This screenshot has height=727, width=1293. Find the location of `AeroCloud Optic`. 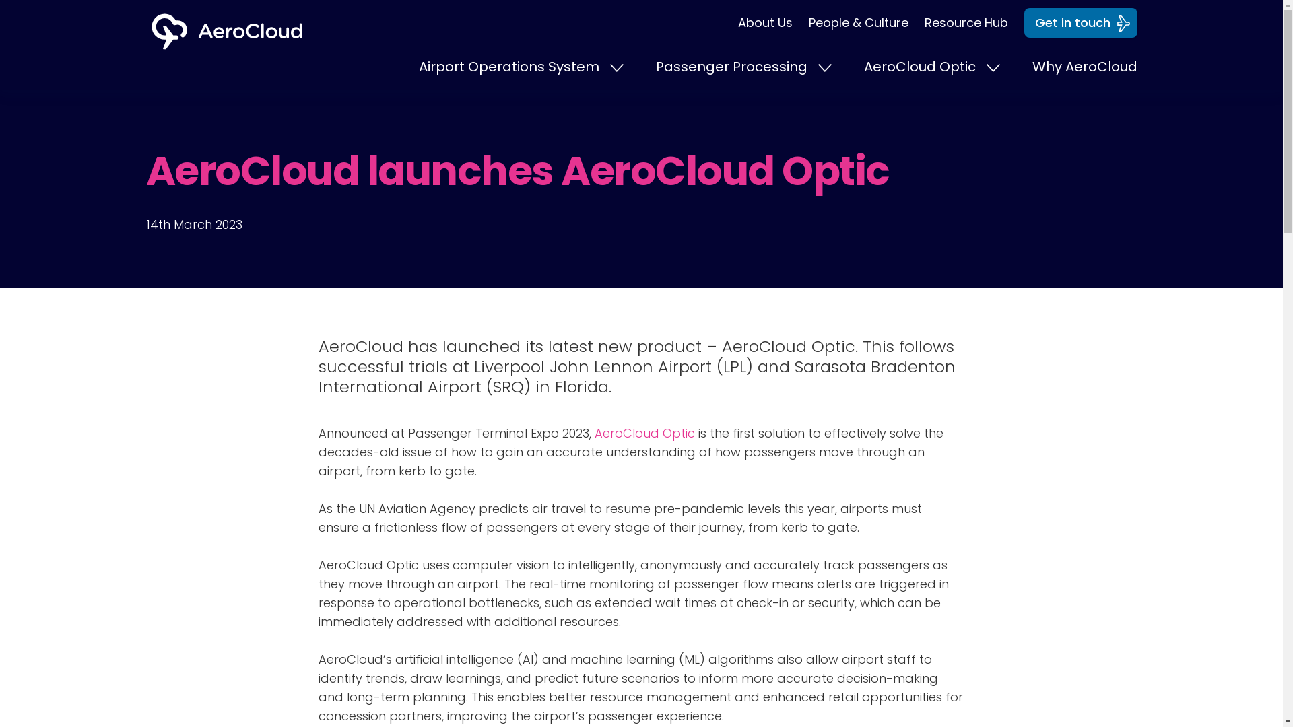

AeroCloud Optic is located at coordinates (644, 432).